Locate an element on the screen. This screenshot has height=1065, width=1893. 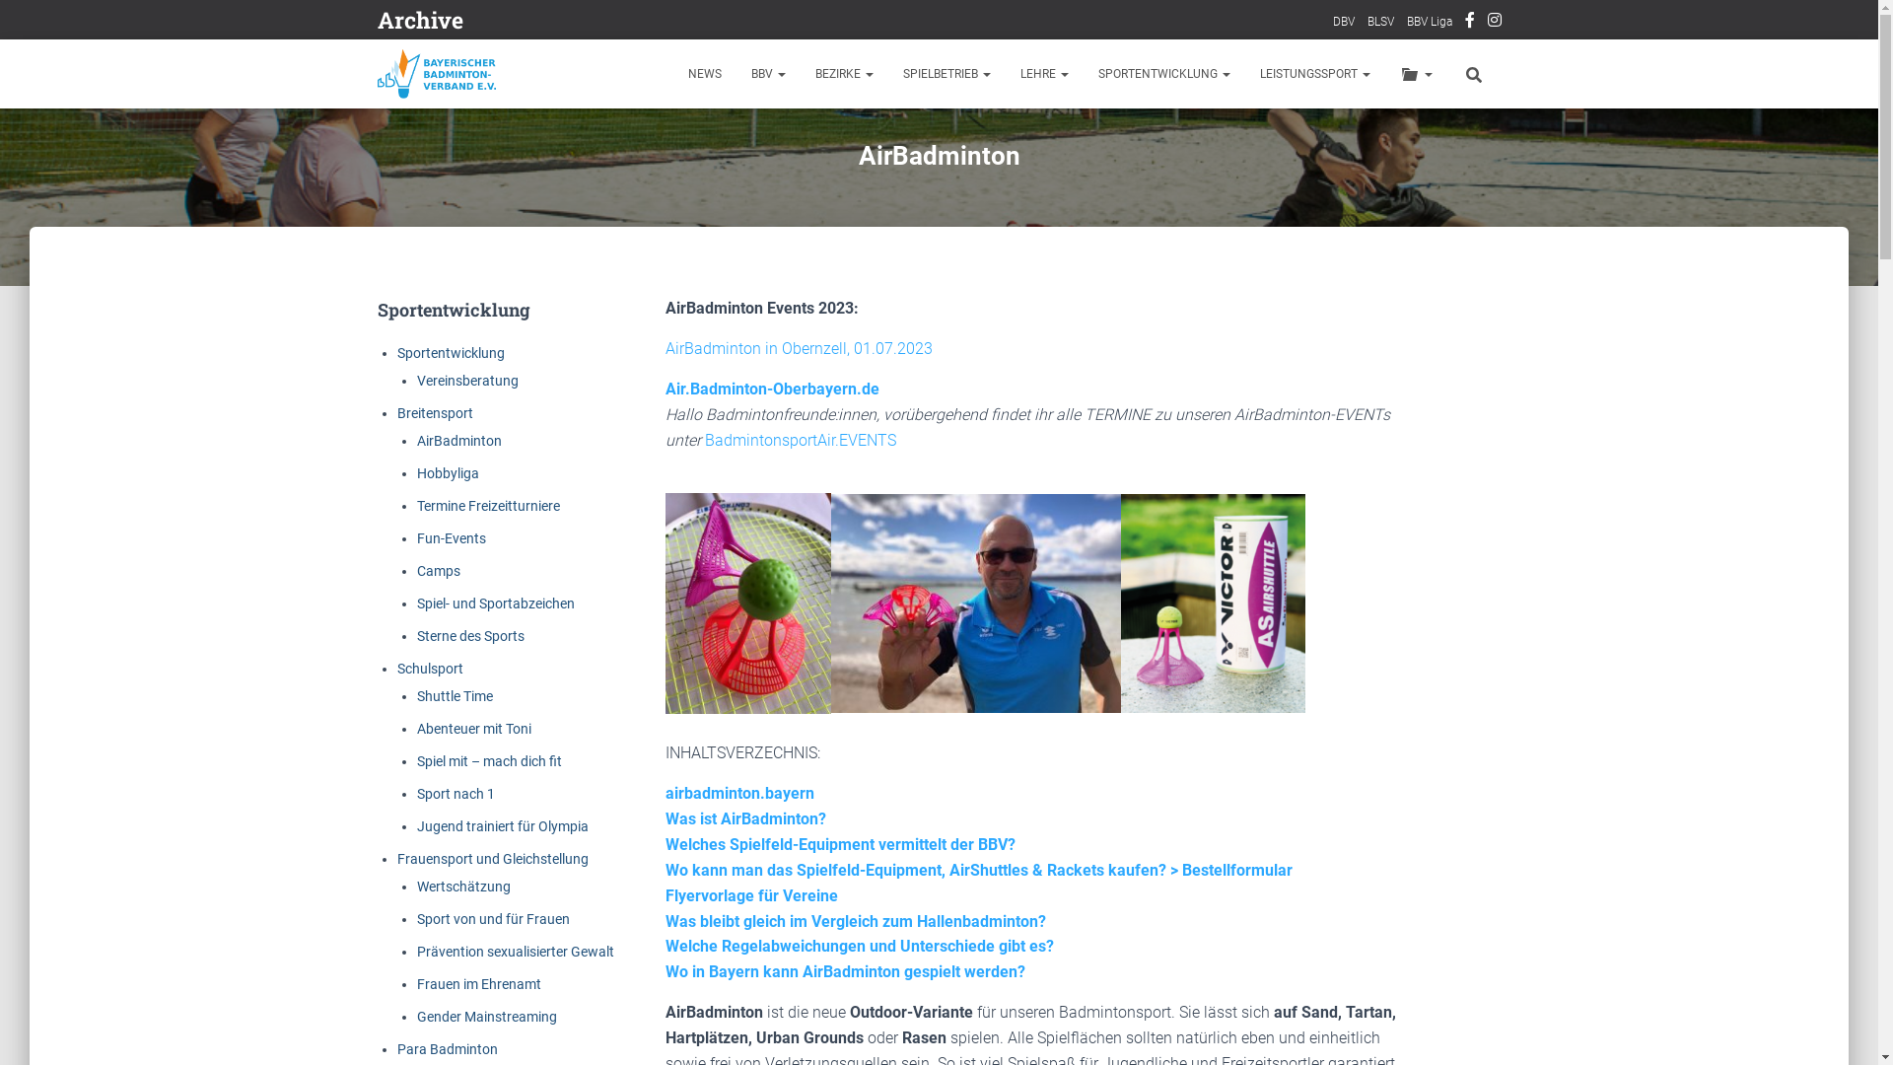
Januar 2020 is located at coordinates (718, 340).